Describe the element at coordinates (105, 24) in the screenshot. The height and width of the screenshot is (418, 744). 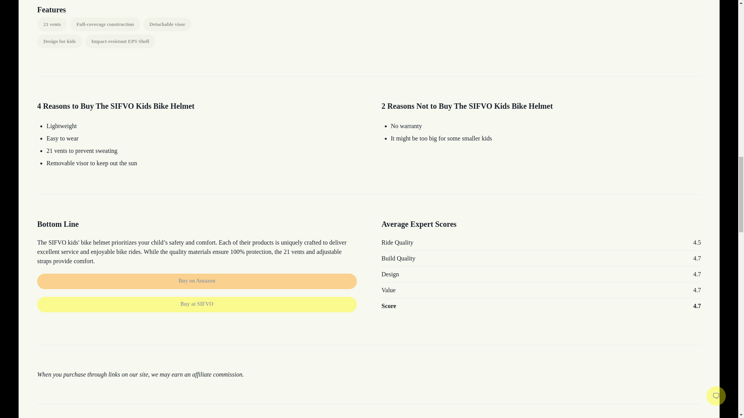
I see `Full-coverage construction` at that location.